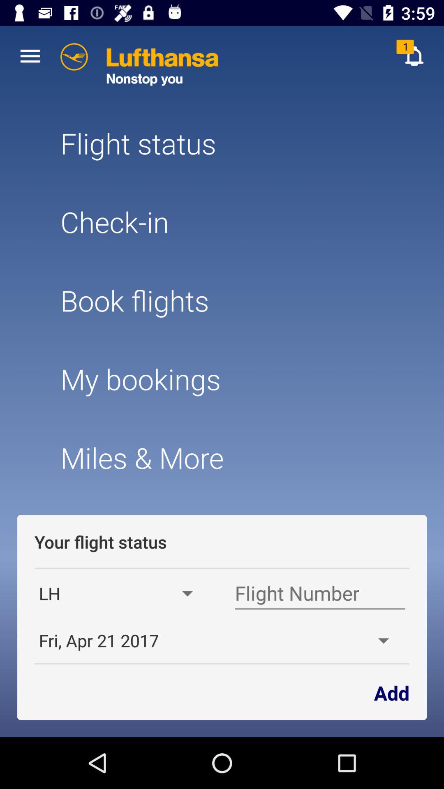  Describe the element at coordinates (222, 300) in the screenshot. I see `tap book flights` at that location.